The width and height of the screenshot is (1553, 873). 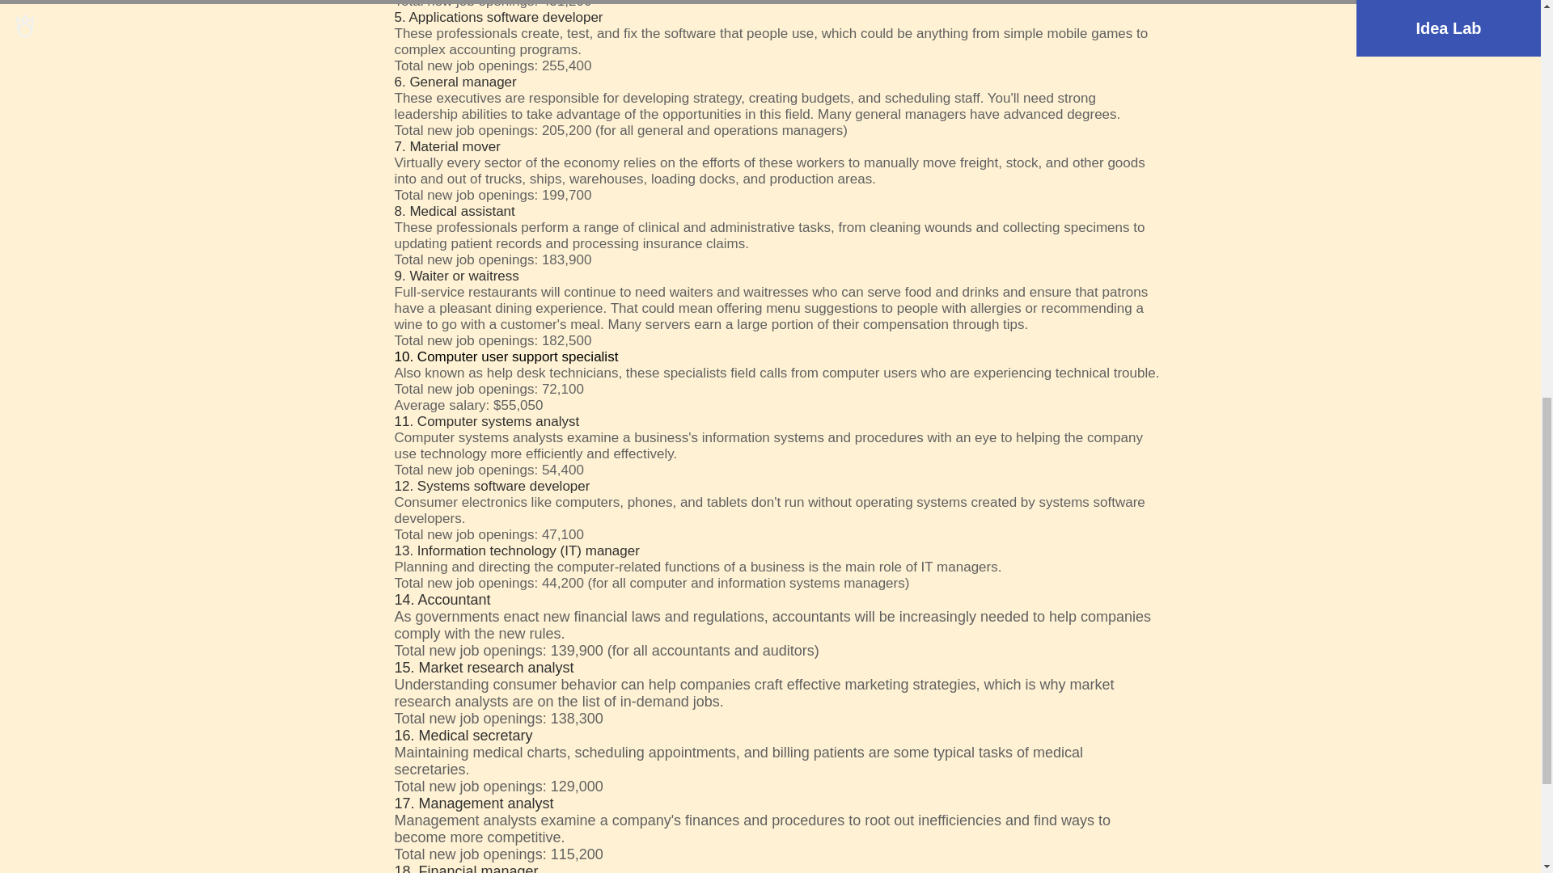 I want to click on software developer, so click(x=531, y=486).